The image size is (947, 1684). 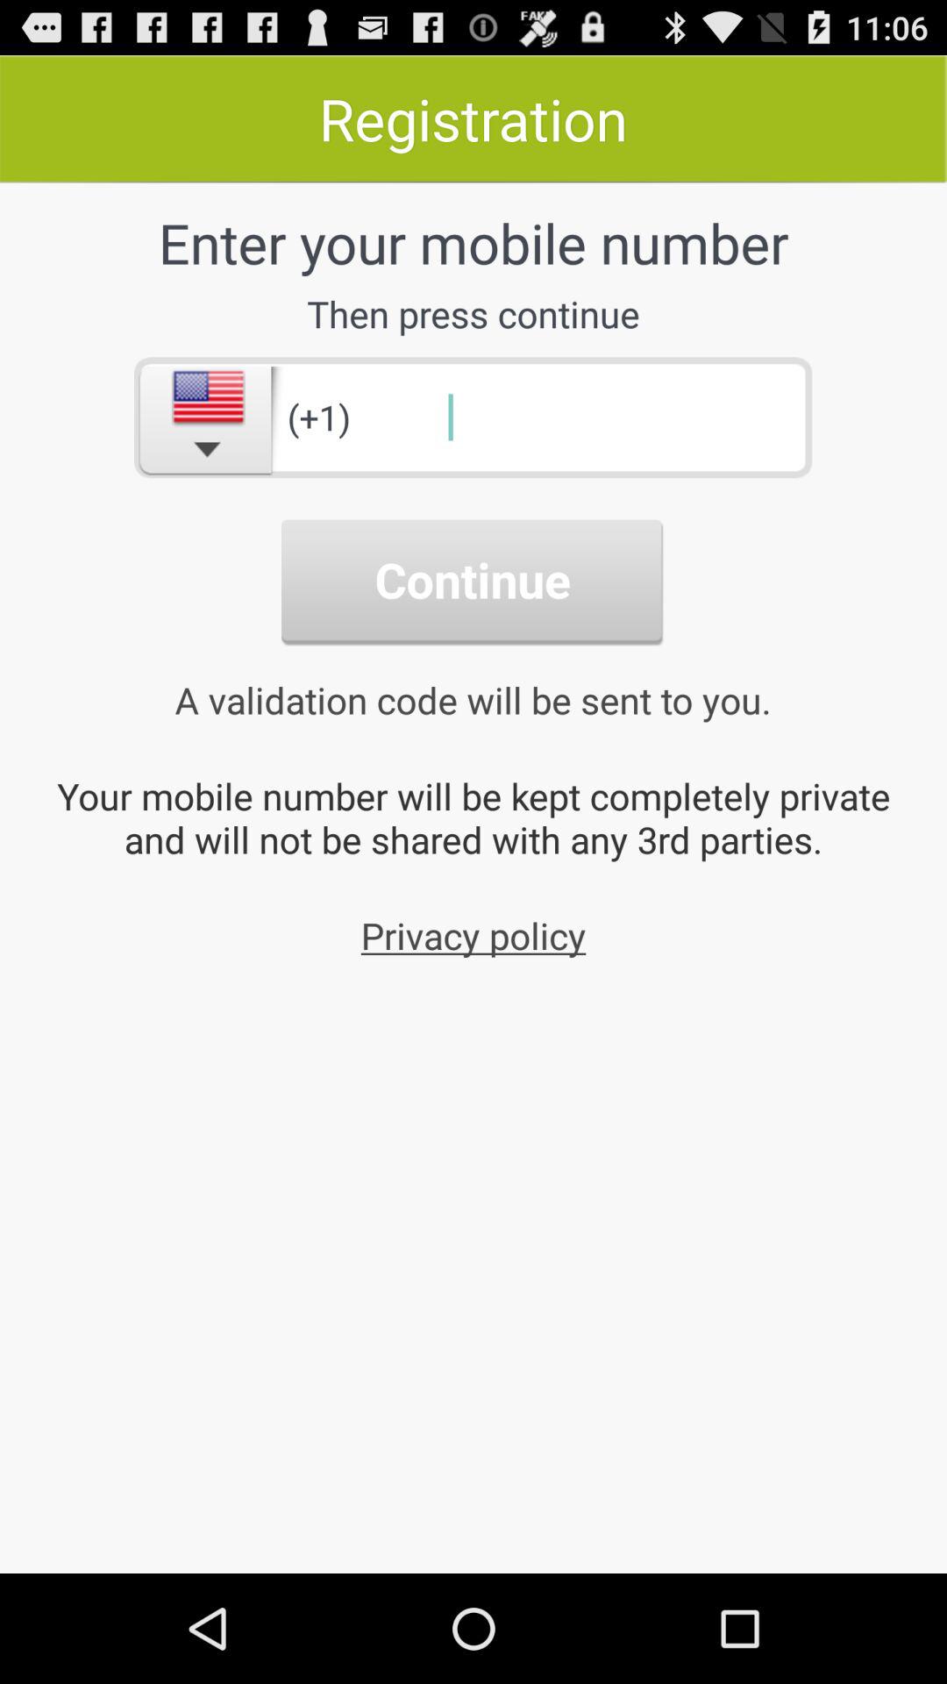 What do you see at coordinates (473, 935) in the screenshot?
I see `press the privacy policy icon` at bounding box center [473, 935].